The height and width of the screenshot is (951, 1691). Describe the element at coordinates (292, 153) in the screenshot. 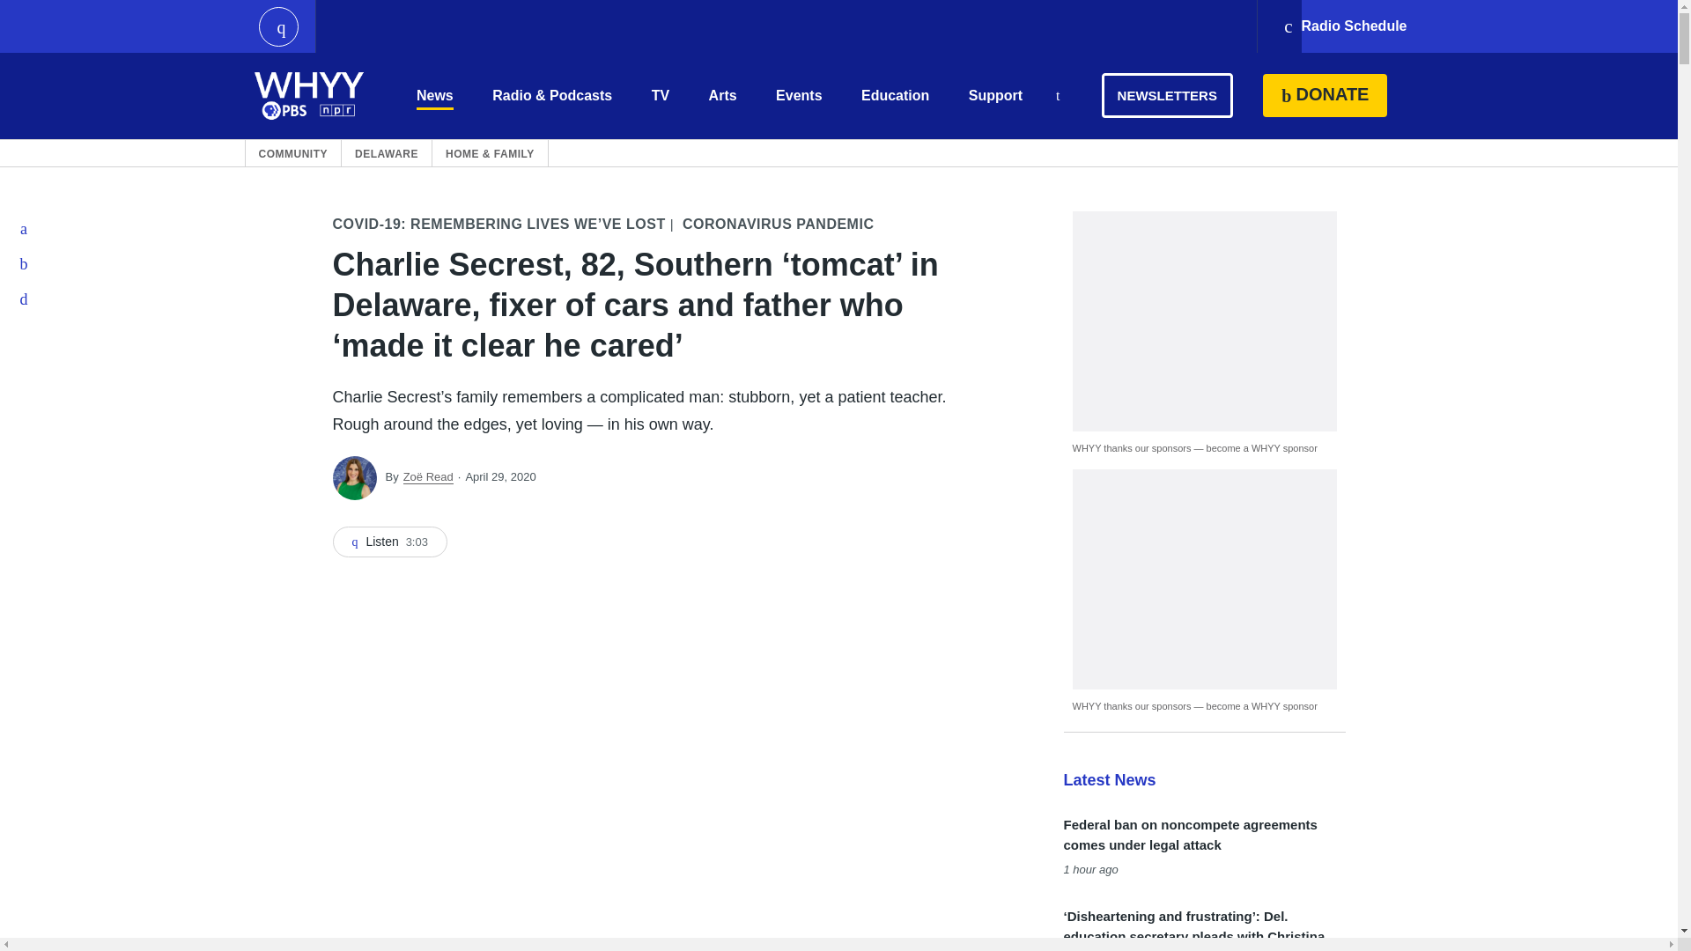

I see `COMMUNITY` at that location.